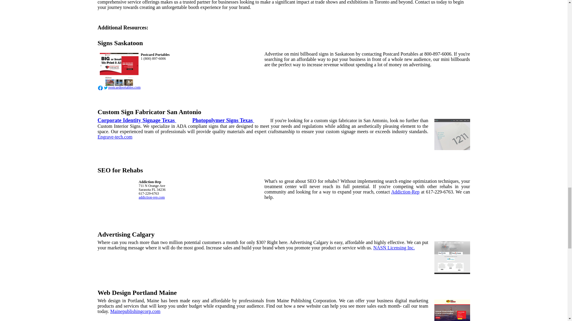  Describe the element at coordinates (125, 87) in the screenshot. I see `postcardportables.com` at that location.